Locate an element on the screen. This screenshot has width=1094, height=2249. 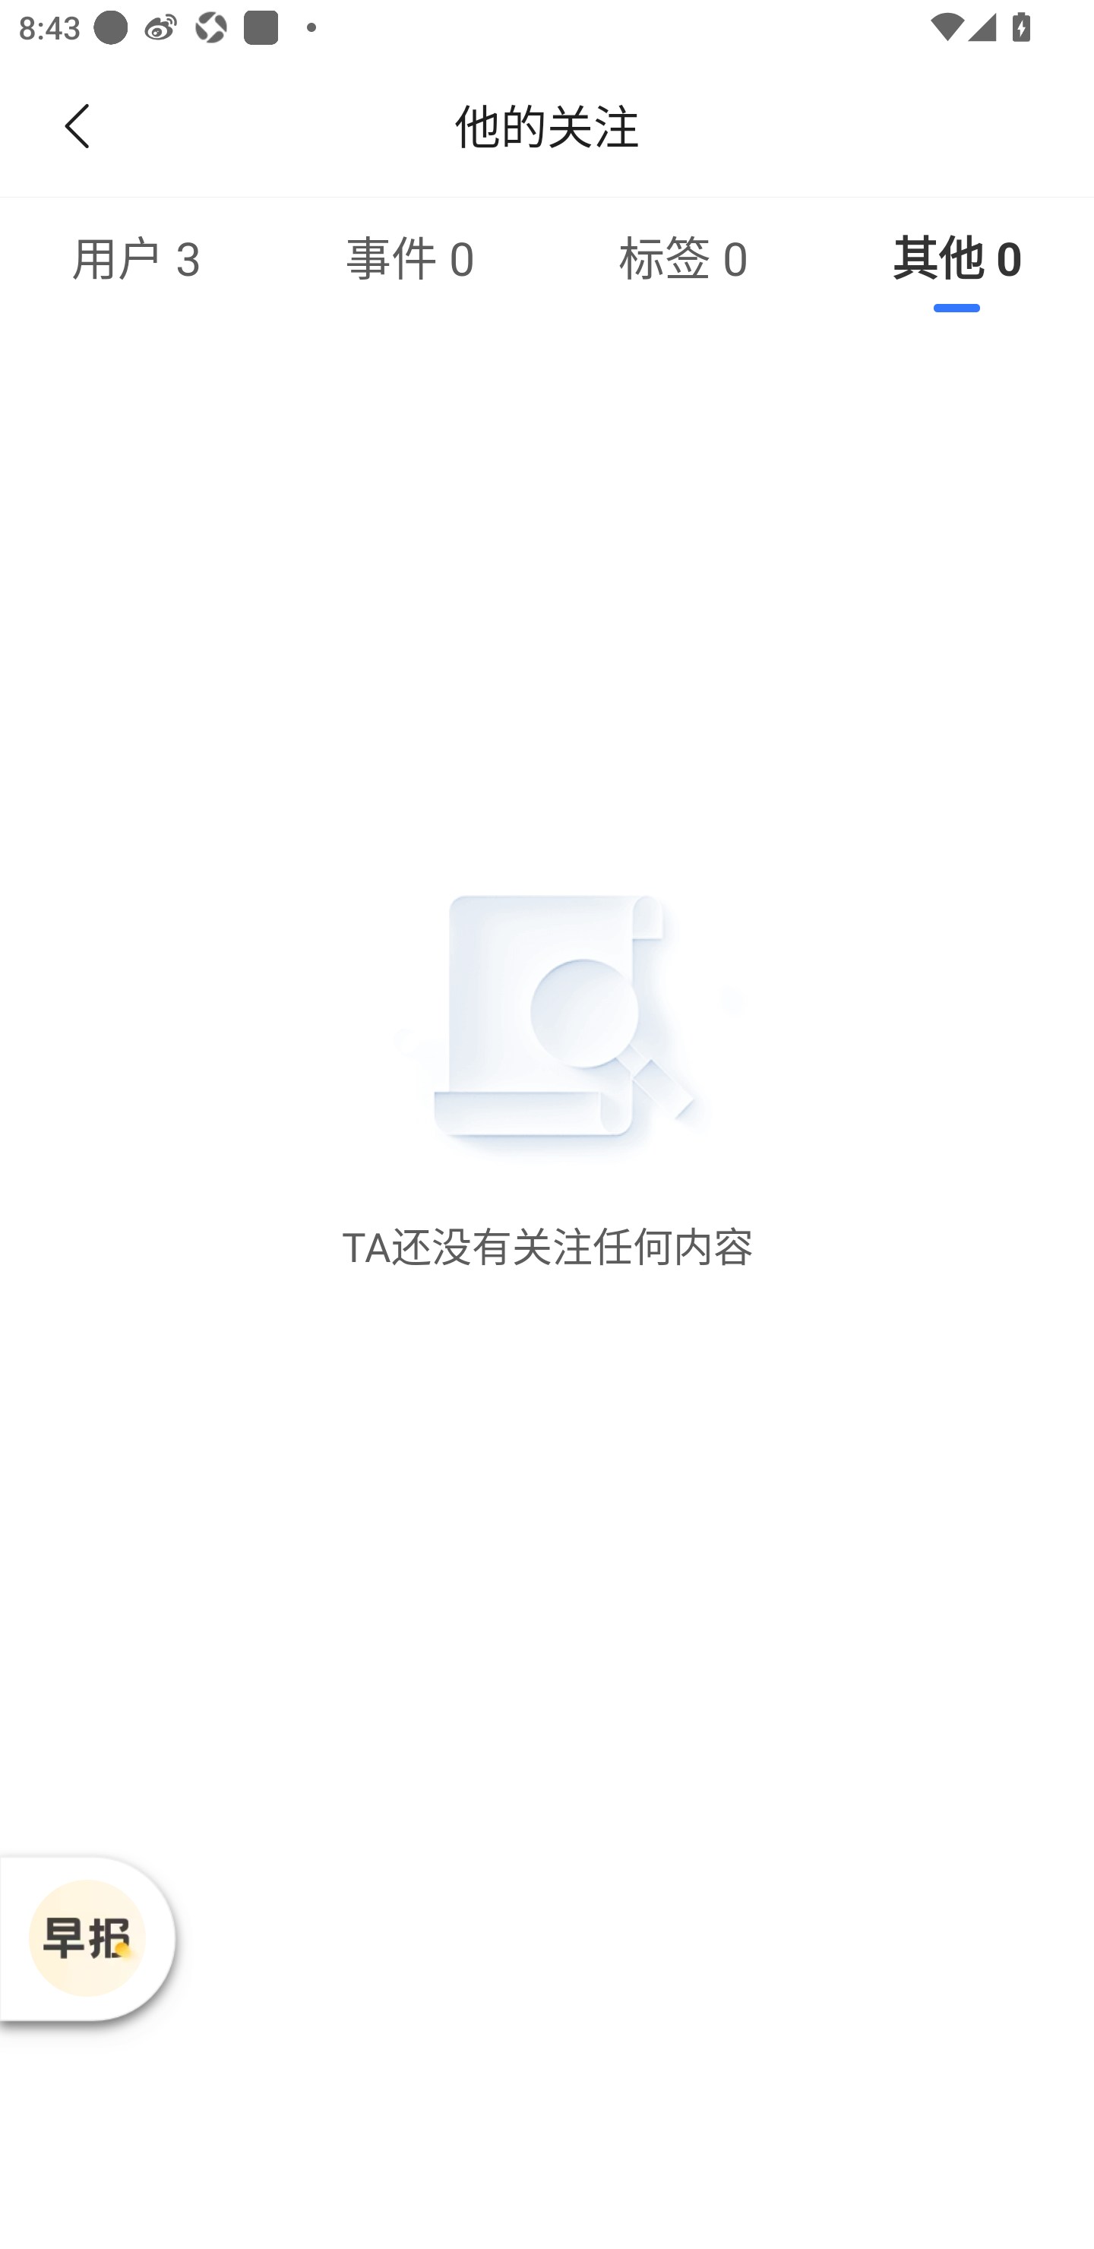
播放器 is located at coordinates (87, 1938).